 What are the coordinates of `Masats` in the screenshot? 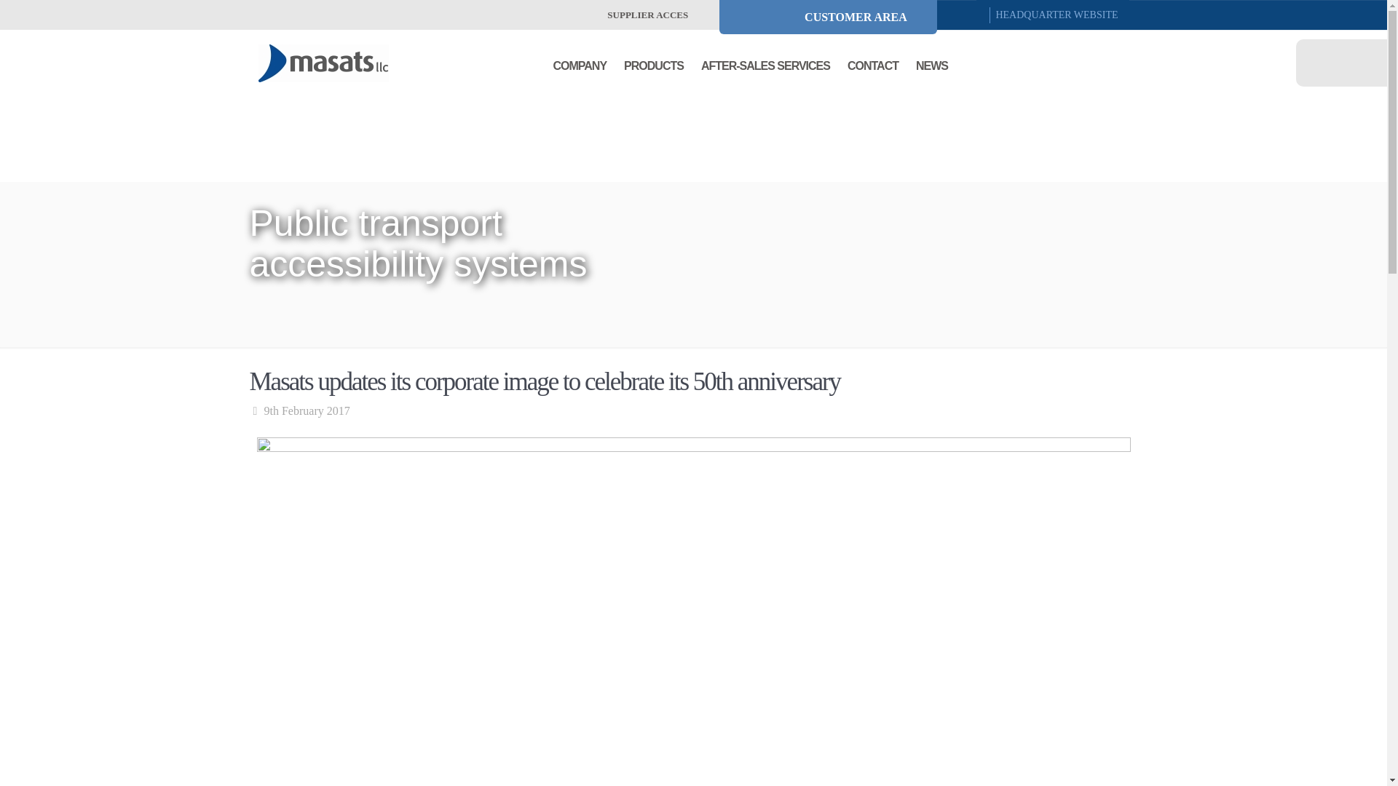 It's located at (323, 63).